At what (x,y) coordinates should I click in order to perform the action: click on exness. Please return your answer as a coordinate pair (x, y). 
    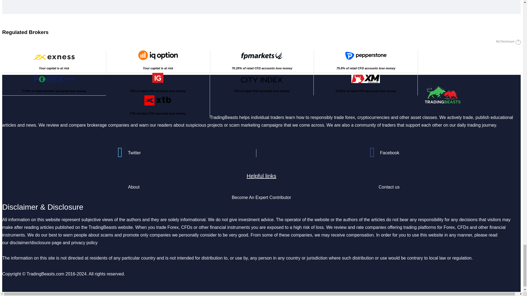
    Looking at the image, I should click on (54, 57).